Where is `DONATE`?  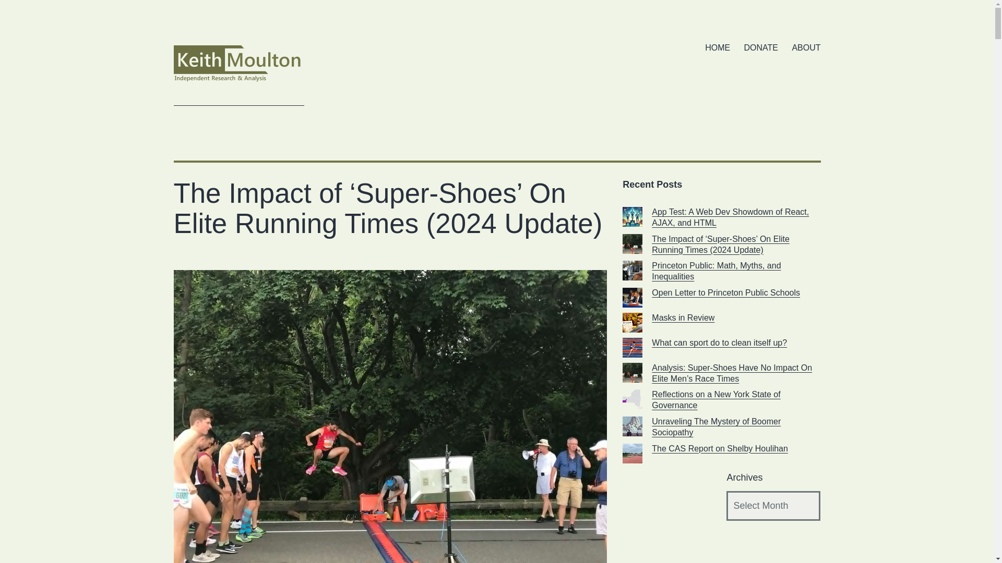 DONATE is located at coordinates (760, 48).